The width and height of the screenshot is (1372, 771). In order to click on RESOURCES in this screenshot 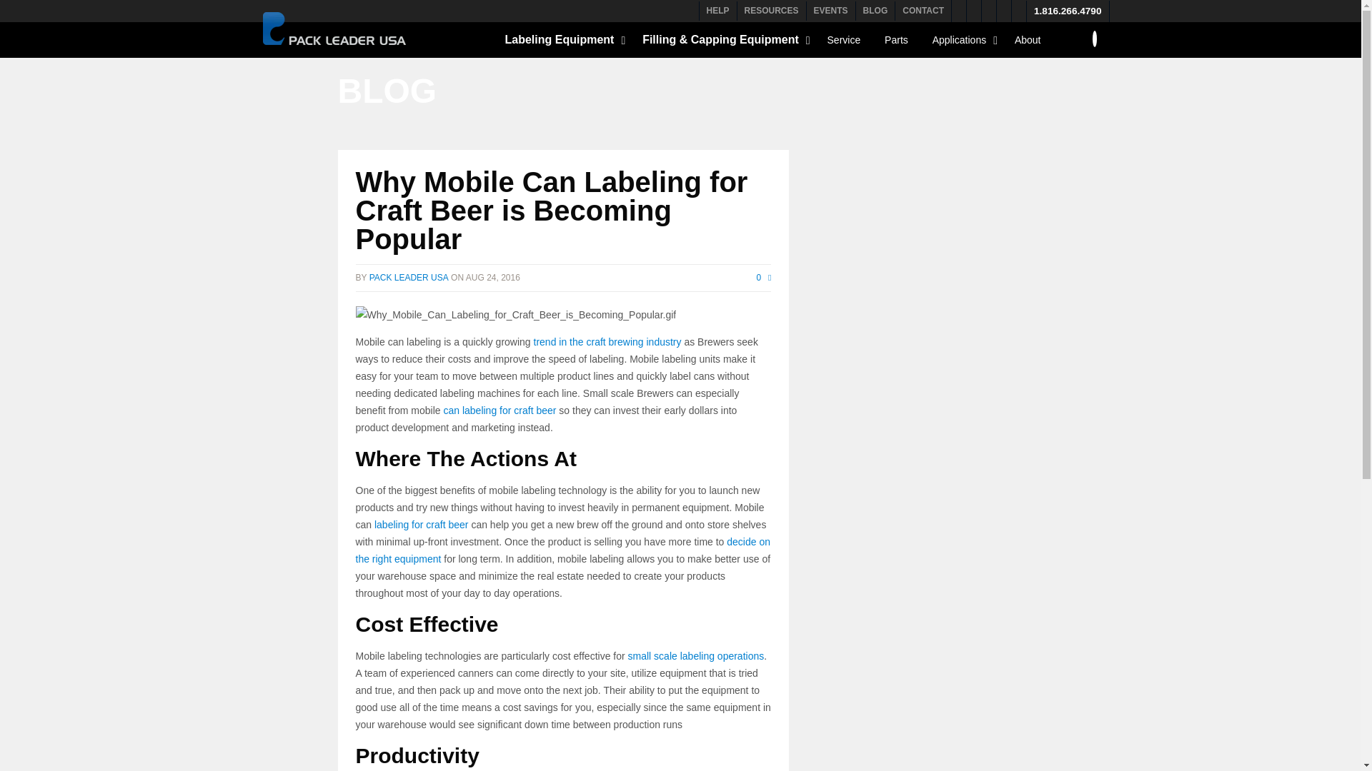, I will do `click(772, 9)`.